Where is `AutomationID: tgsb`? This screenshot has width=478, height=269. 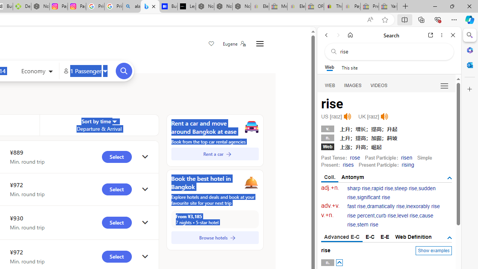
AutomationID: tgsb is located at coordinates (450, 178).